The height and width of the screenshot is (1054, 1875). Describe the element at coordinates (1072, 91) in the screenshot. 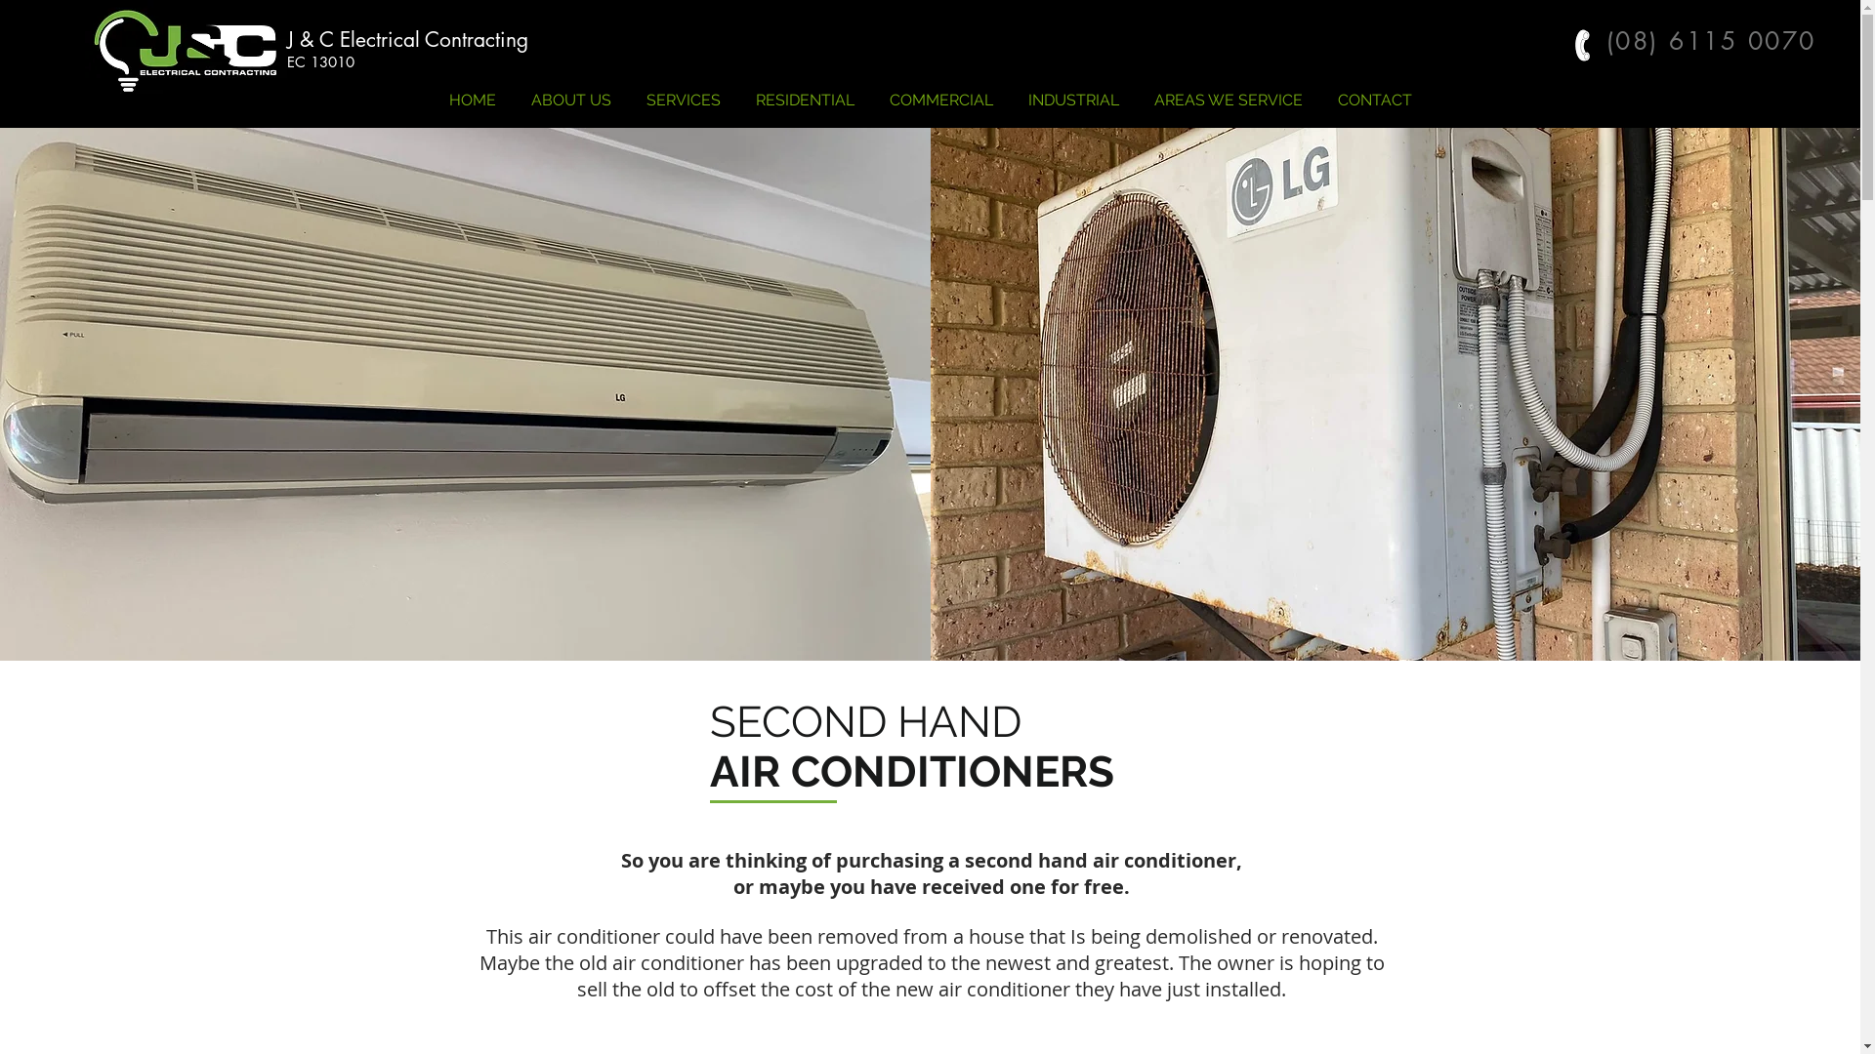

I see `INDUSTRIAL` at that location.